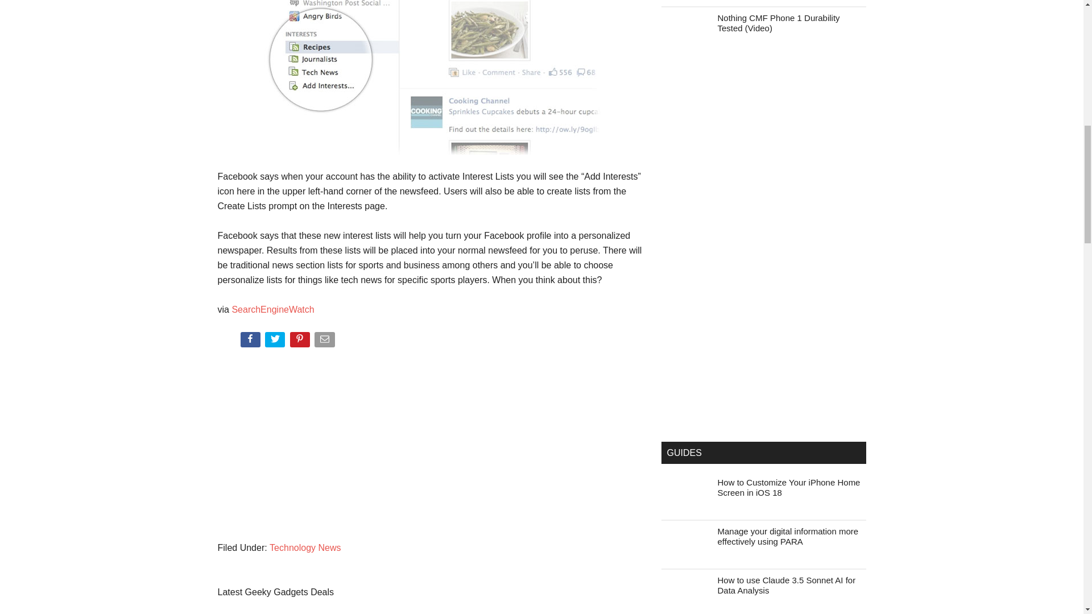 The width and height of the screenshot is (1092, 614). What do you see at coordinates (301, 342) in the screenshot?
I see `Pin` at bounding box center [301, 342].